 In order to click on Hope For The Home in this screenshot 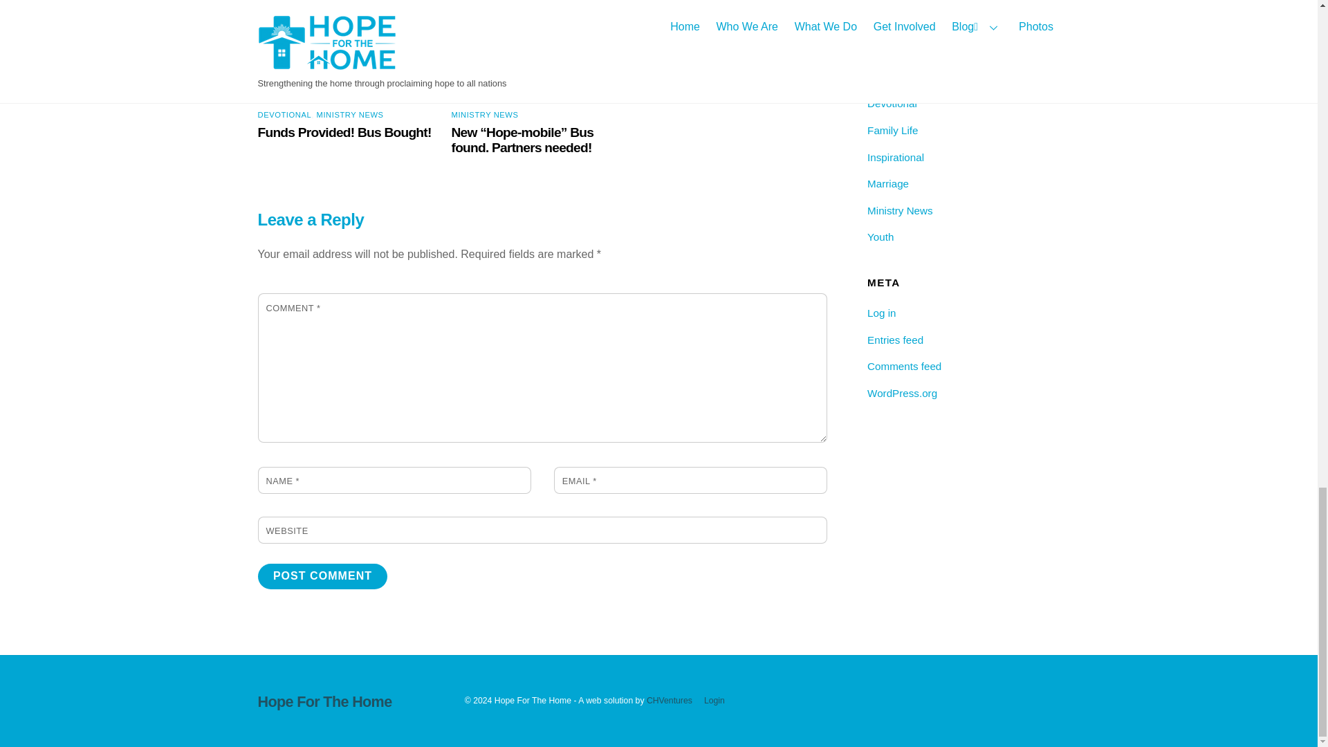, I will do `click(324, 701)`.